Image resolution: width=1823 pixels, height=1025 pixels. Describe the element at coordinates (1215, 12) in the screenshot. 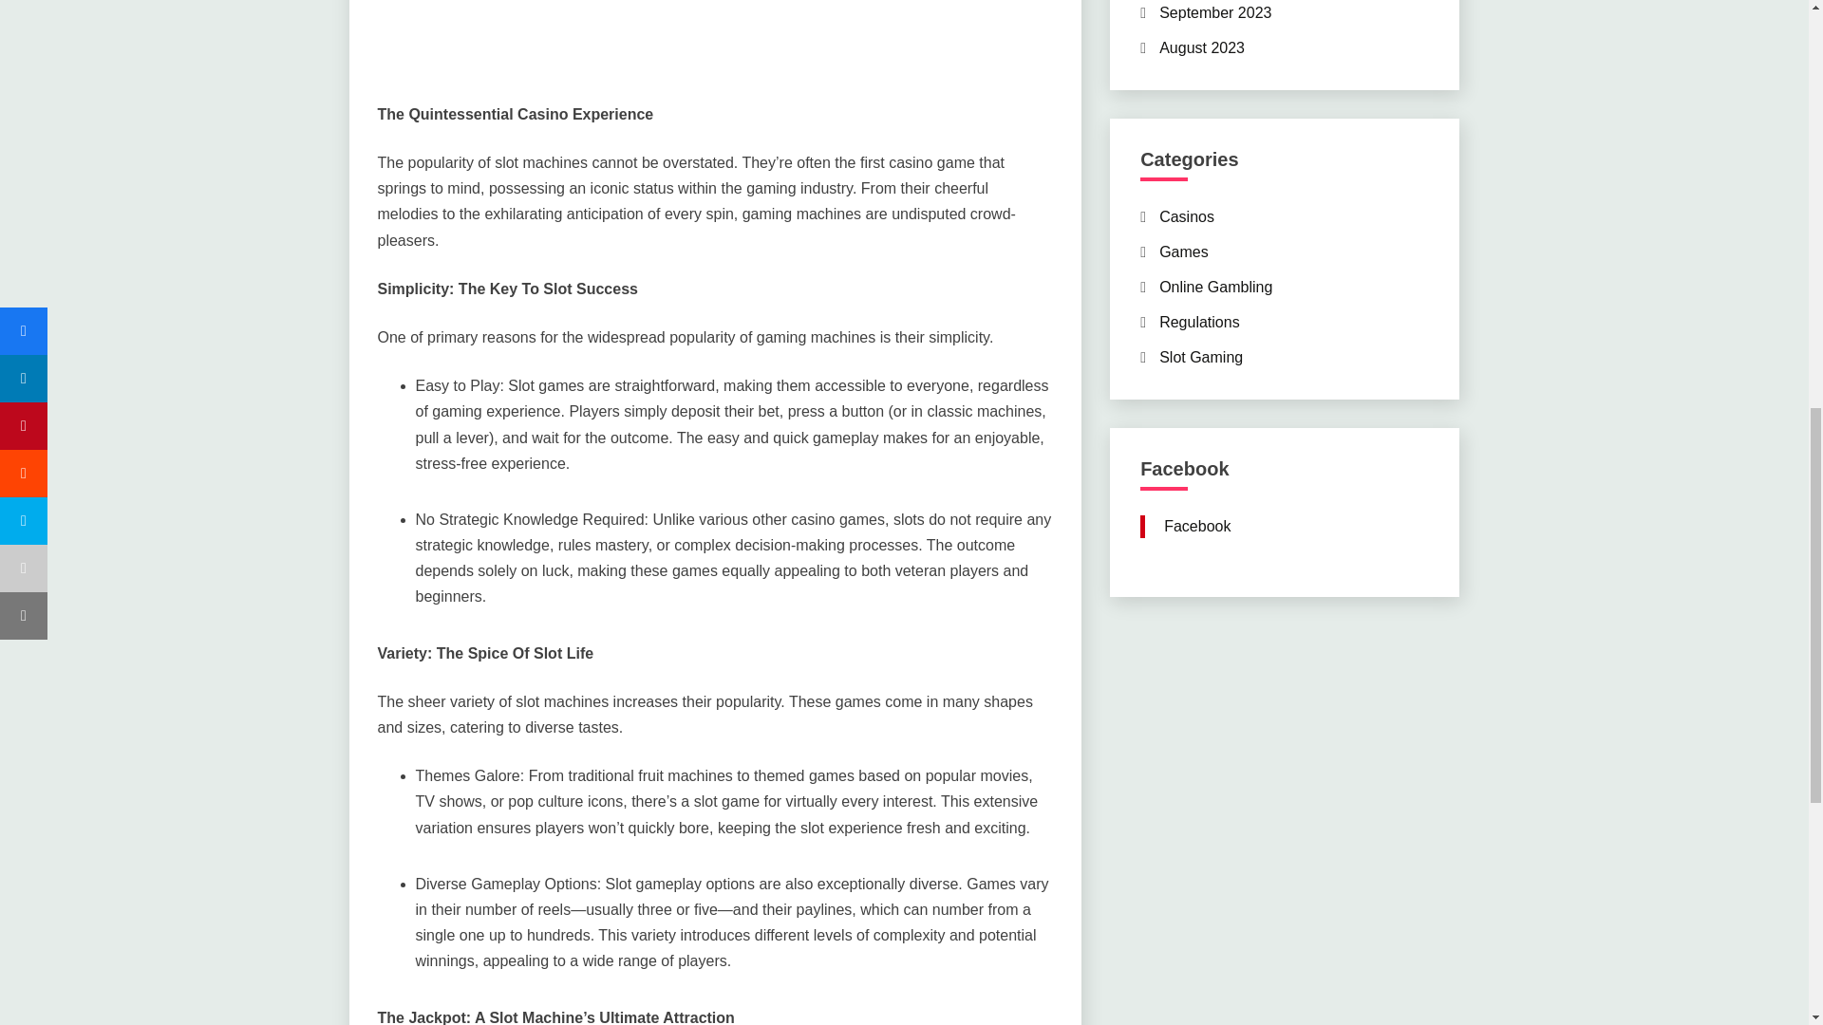

I see `September 2023` at that location.